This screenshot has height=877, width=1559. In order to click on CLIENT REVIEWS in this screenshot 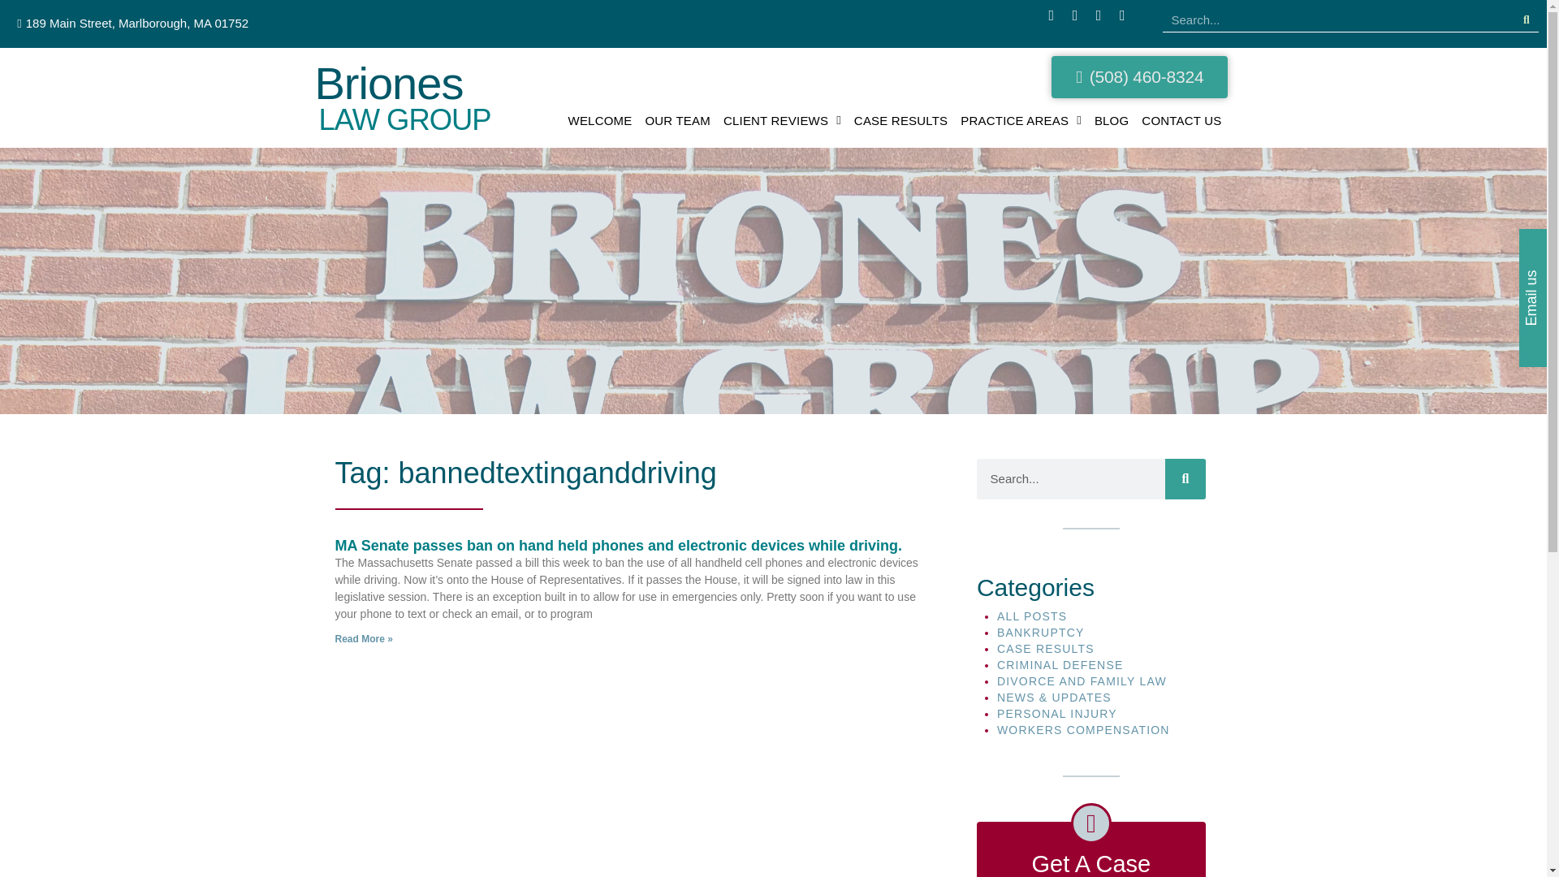, I will do `click(783, 120)`.